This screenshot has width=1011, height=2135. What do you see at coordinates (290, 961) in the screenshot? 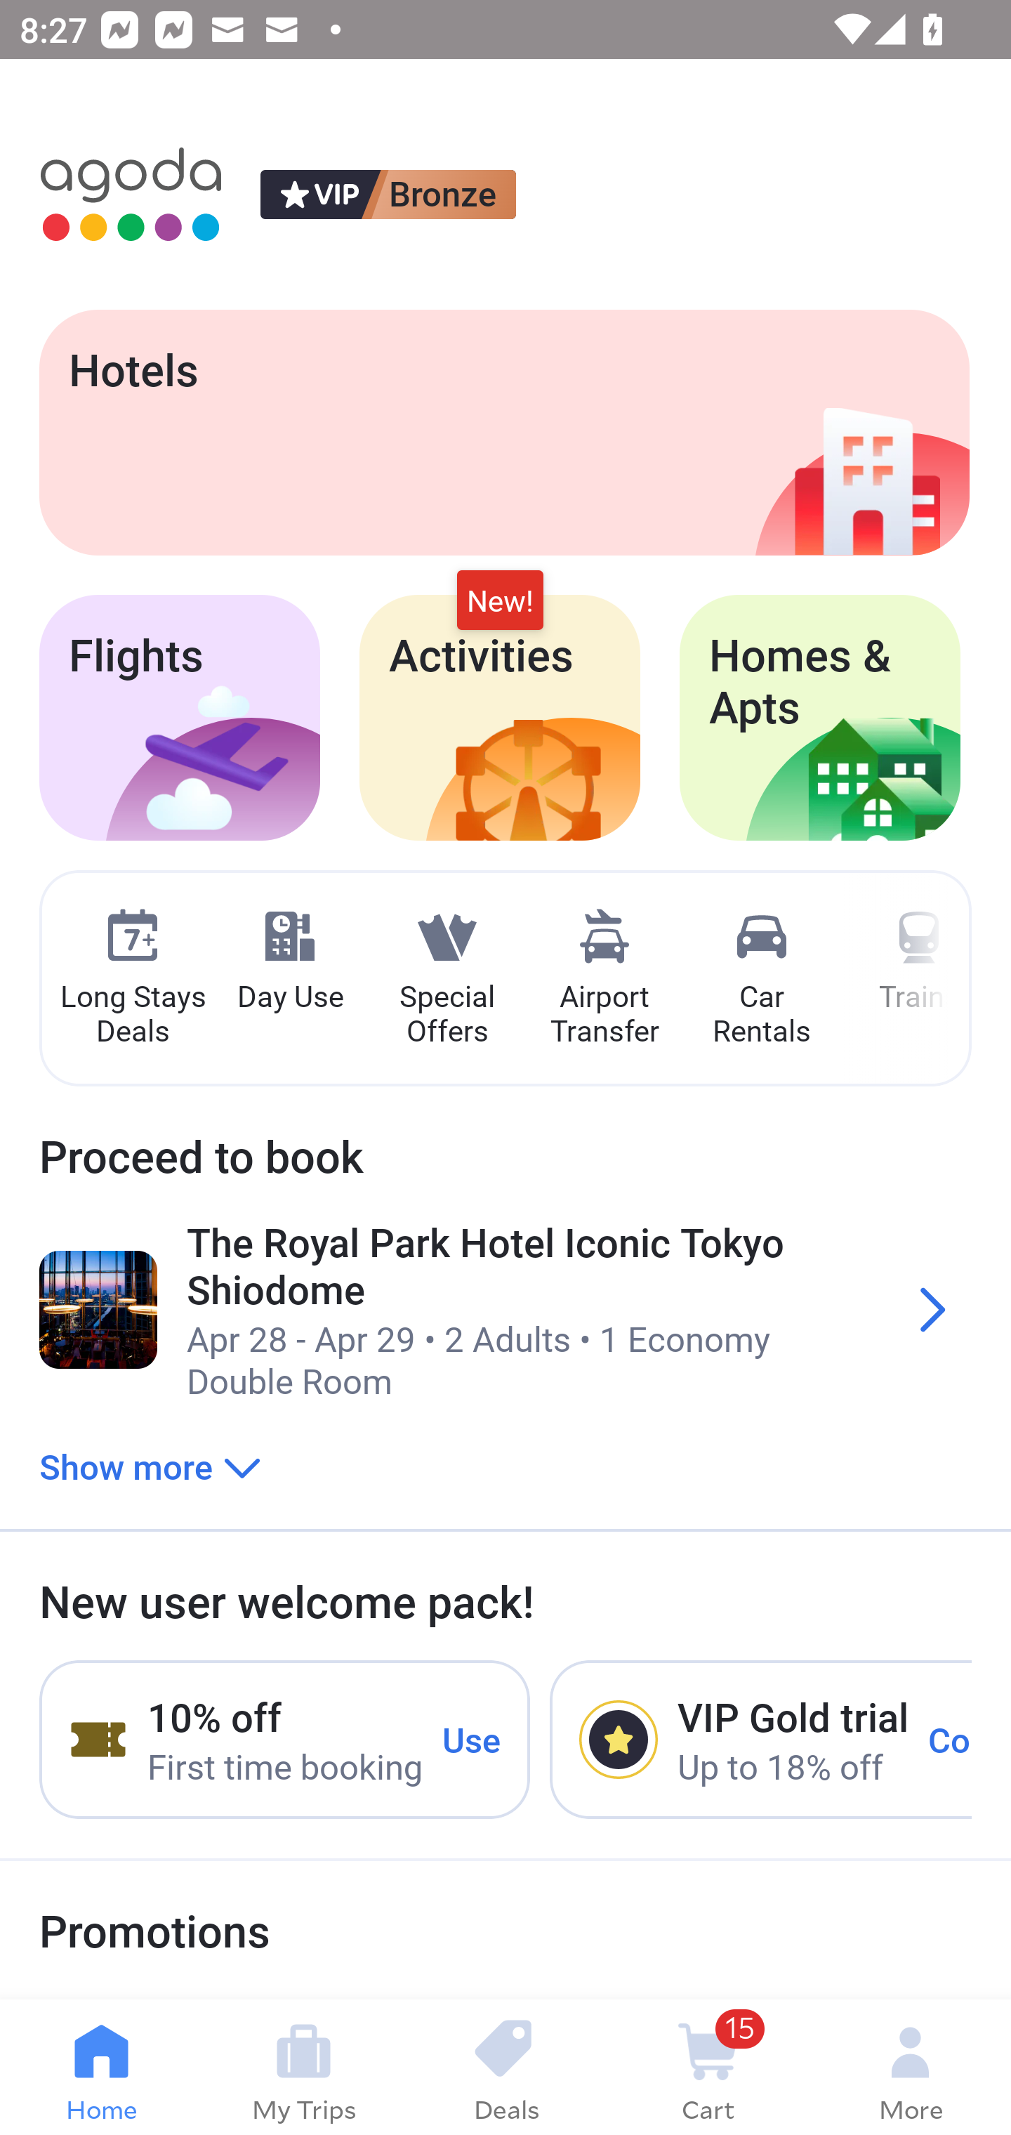
I see `Day Use` at bounding box center [290, 961].